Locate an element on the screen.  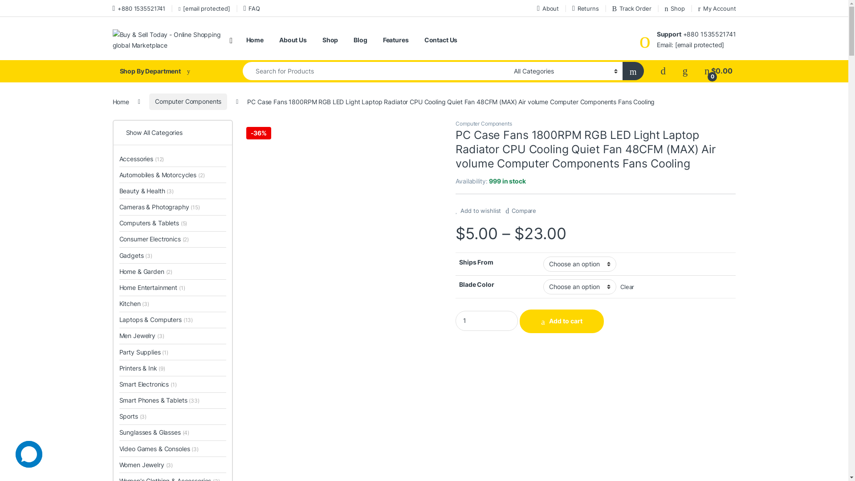
Home Entertainment (1) is located at coordinates (152, 288).